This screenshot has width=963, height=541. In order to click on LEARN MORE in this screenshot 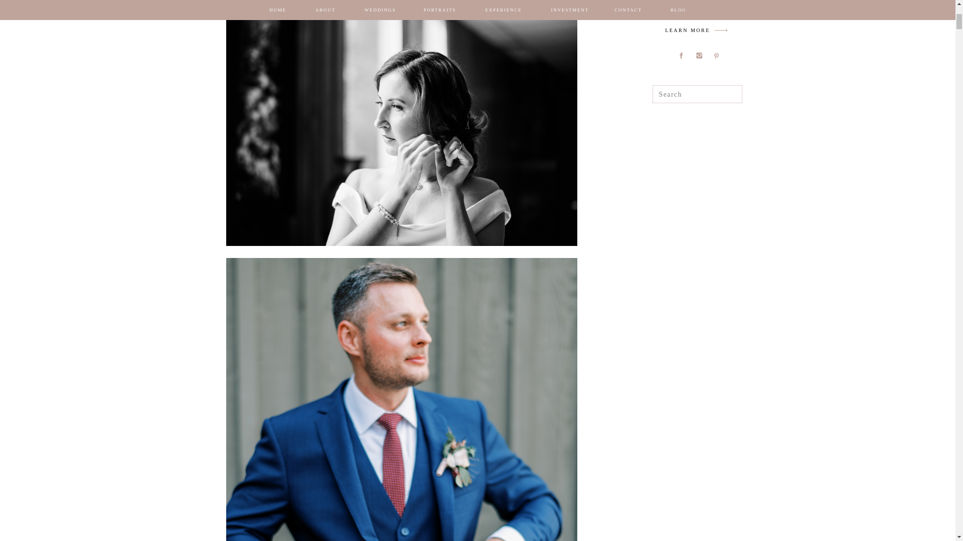, I will do `click(687, 31)`.